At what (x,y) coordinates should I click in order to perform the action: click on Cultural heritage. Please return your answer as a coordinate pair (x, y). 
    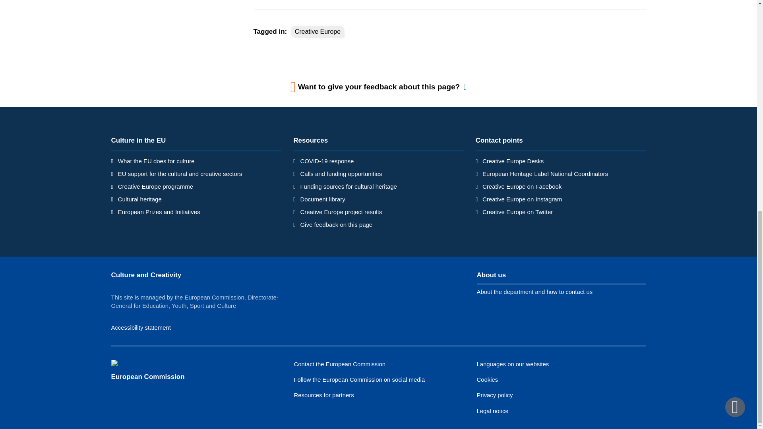
    Looking at the image, I should click on (140, 199).